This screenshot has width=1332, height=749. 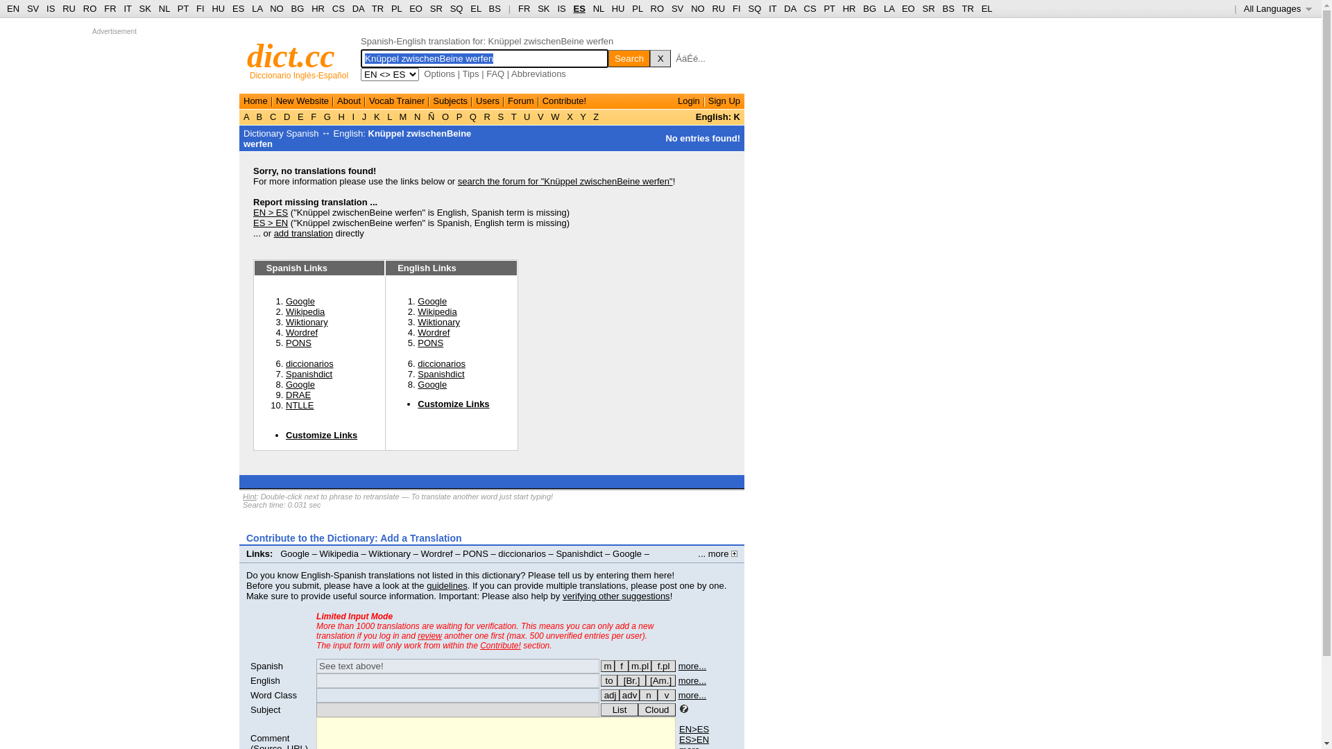 I want to click on verifying other suggestions, so click(x=616, y=596).